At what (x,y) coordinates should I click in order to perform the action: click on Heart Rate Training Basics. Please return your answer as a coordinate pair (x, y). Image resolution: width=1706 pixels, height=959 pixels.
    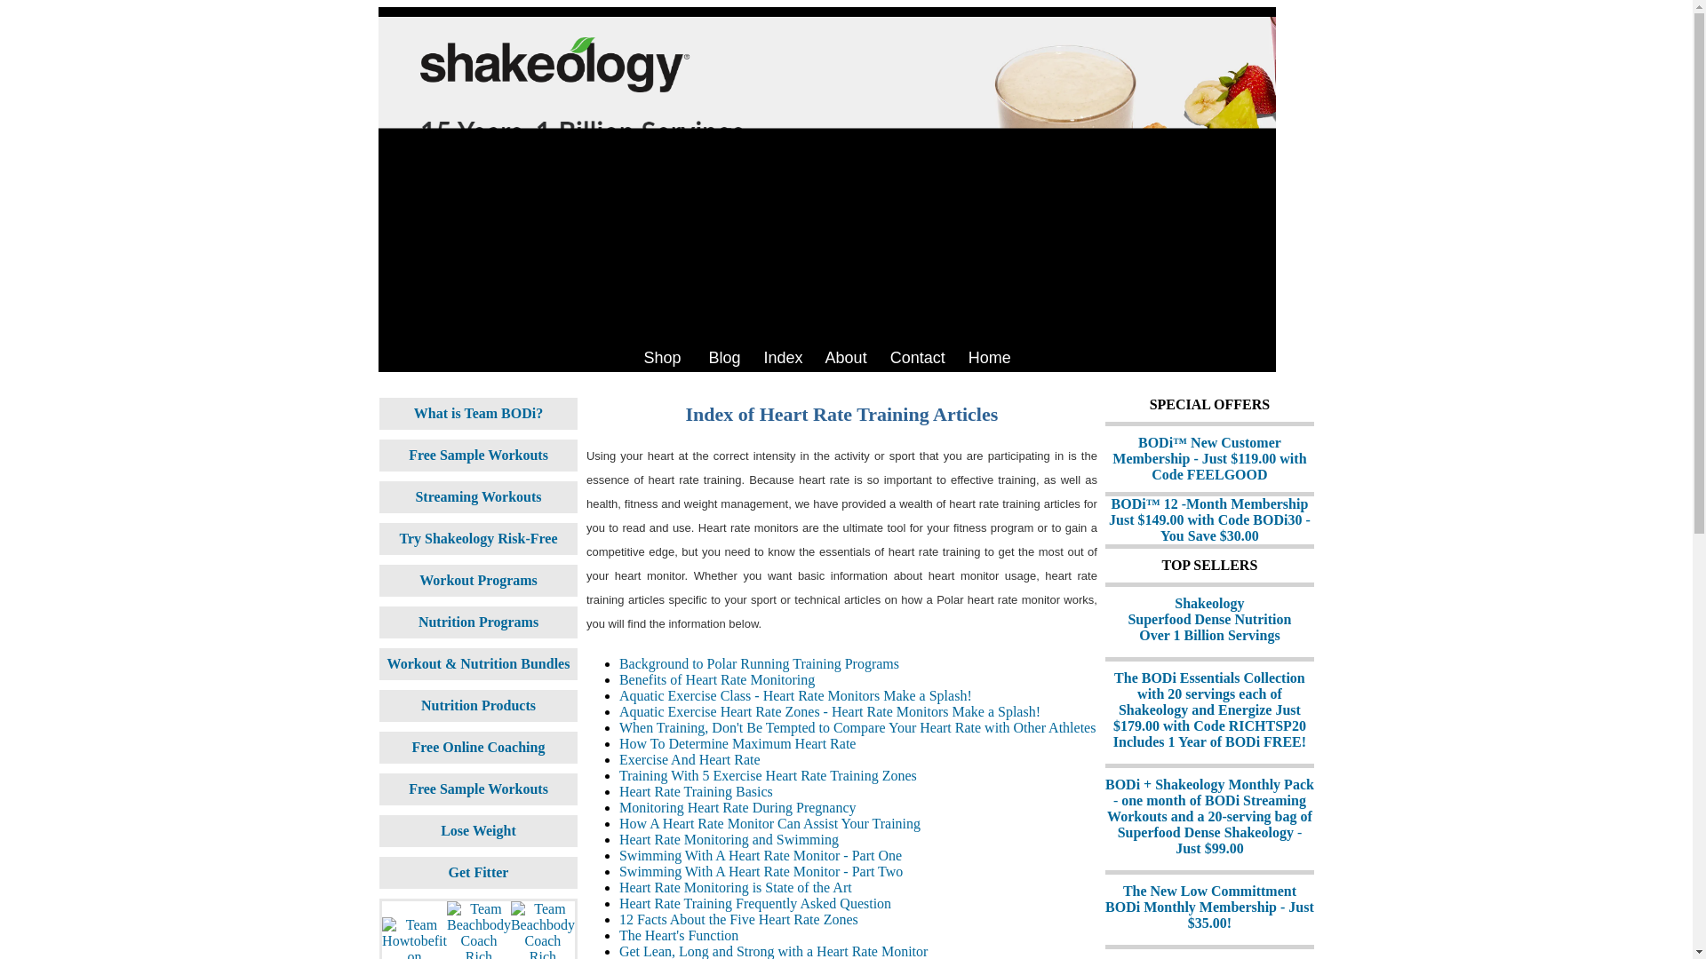
    Looking at the image, I should click on (695, 791).